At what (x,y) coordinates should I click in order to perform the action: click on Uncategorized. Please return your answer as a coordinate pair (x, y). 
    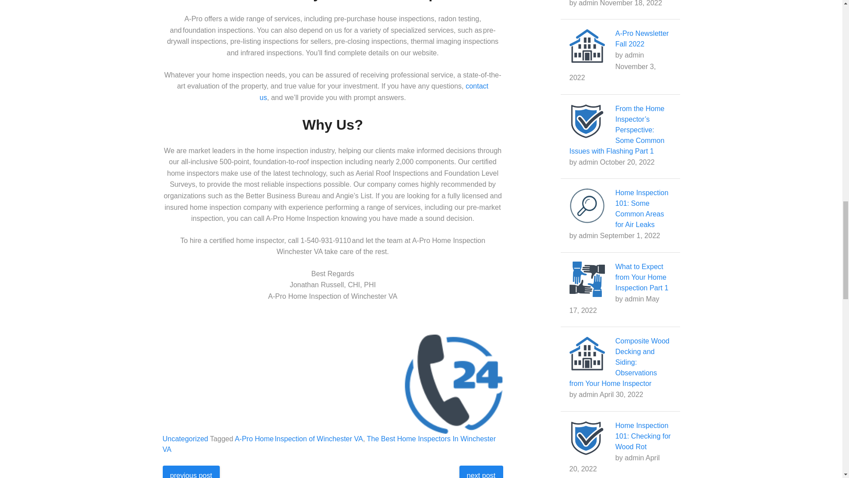
    Looking at the image, I should click on (185, 439).